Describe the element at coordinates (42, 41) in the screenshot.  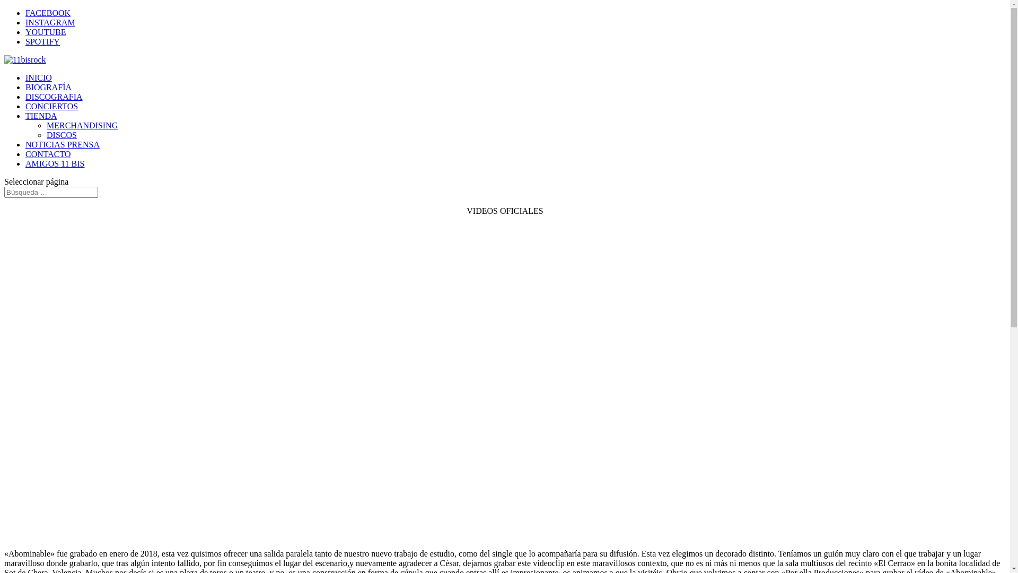
I see `SPOTIFY` at that location.